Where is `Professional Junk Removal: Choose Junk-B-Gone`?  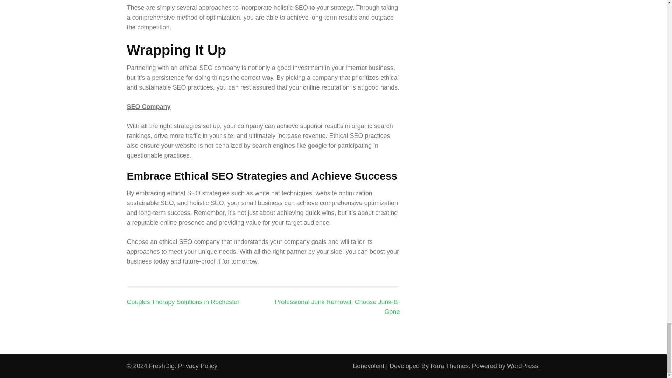 Professional Junk Removal: Choose Junk-B-Gone is located at coordinates (337, 307).